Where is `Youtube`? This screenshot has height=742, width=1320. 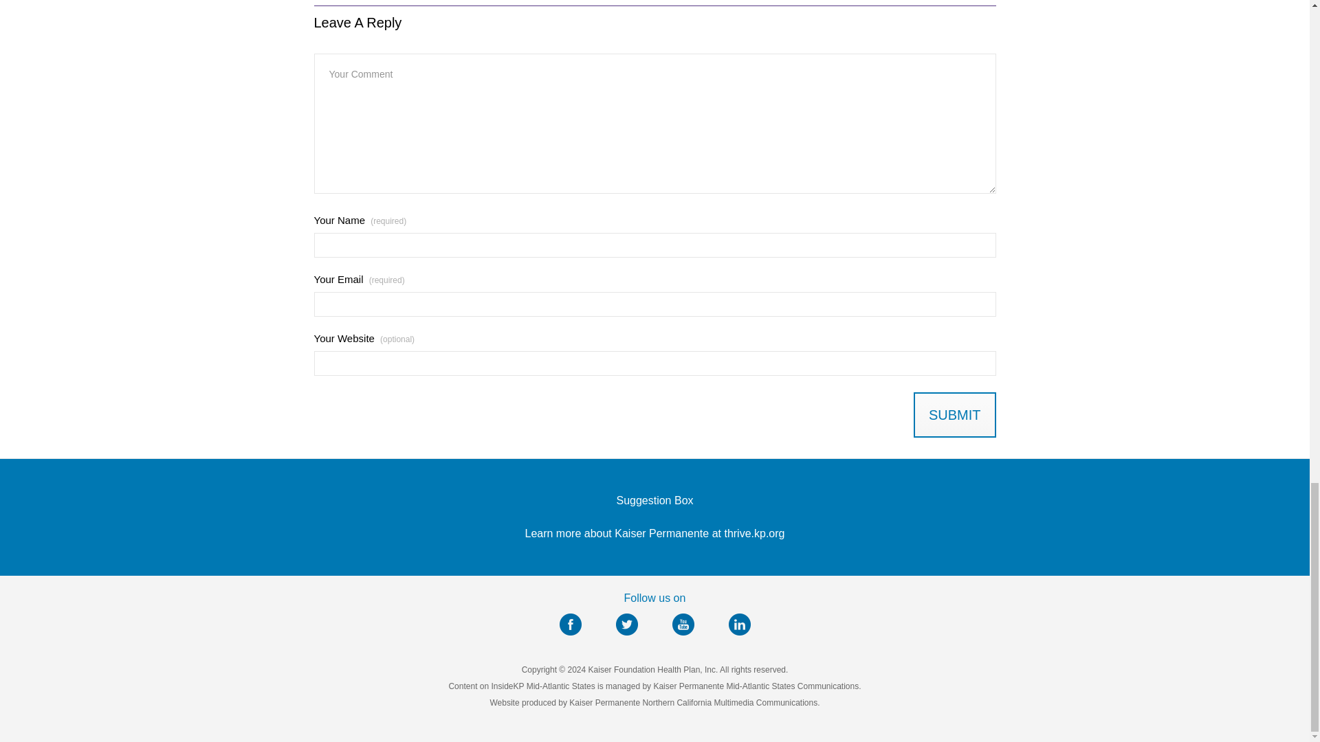
Youtube is located at coordinates (683, 624).